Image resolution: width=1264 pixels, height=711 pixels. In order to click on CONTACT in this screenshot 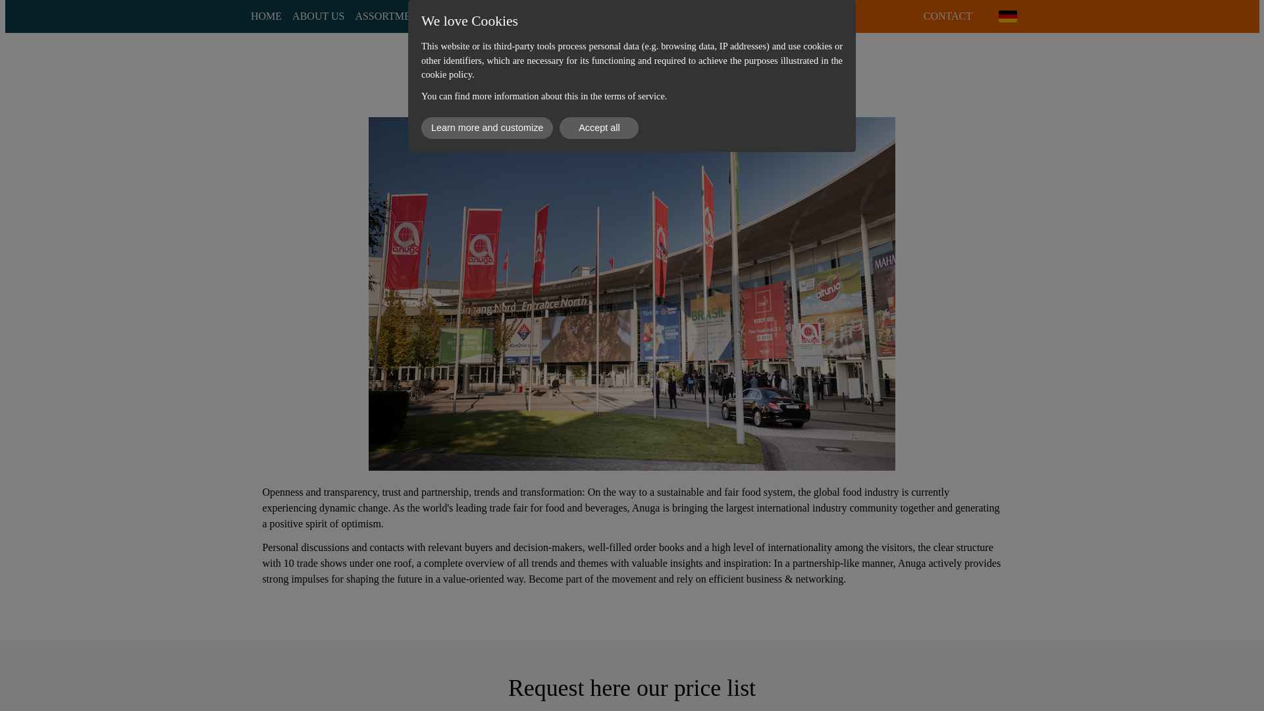, I will do `click(948, 16)`.